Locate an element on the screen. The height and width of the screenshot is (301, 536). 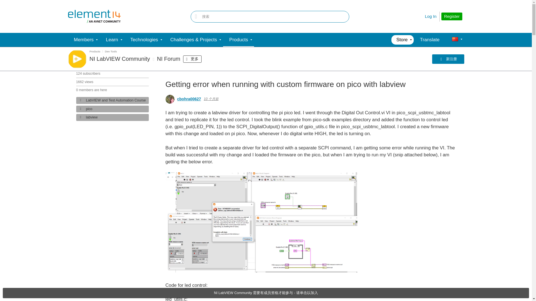
Learn is located at coordinates (112, 40).